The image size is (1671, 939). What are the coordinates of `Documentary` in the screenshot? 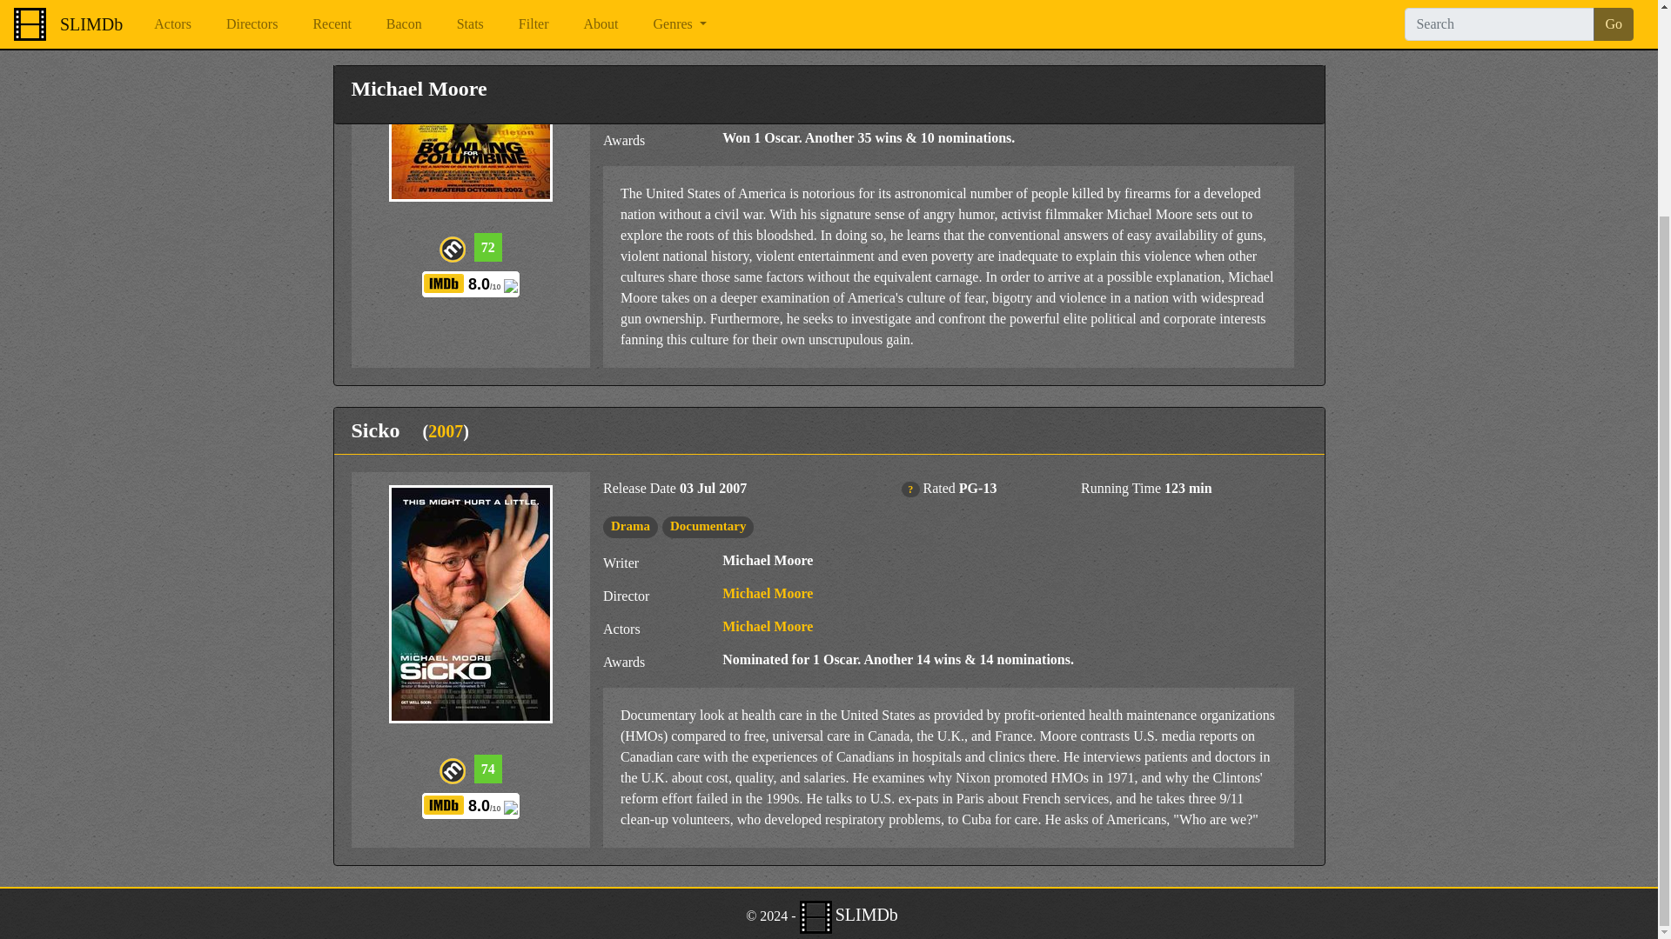 It's located at (763, 5).